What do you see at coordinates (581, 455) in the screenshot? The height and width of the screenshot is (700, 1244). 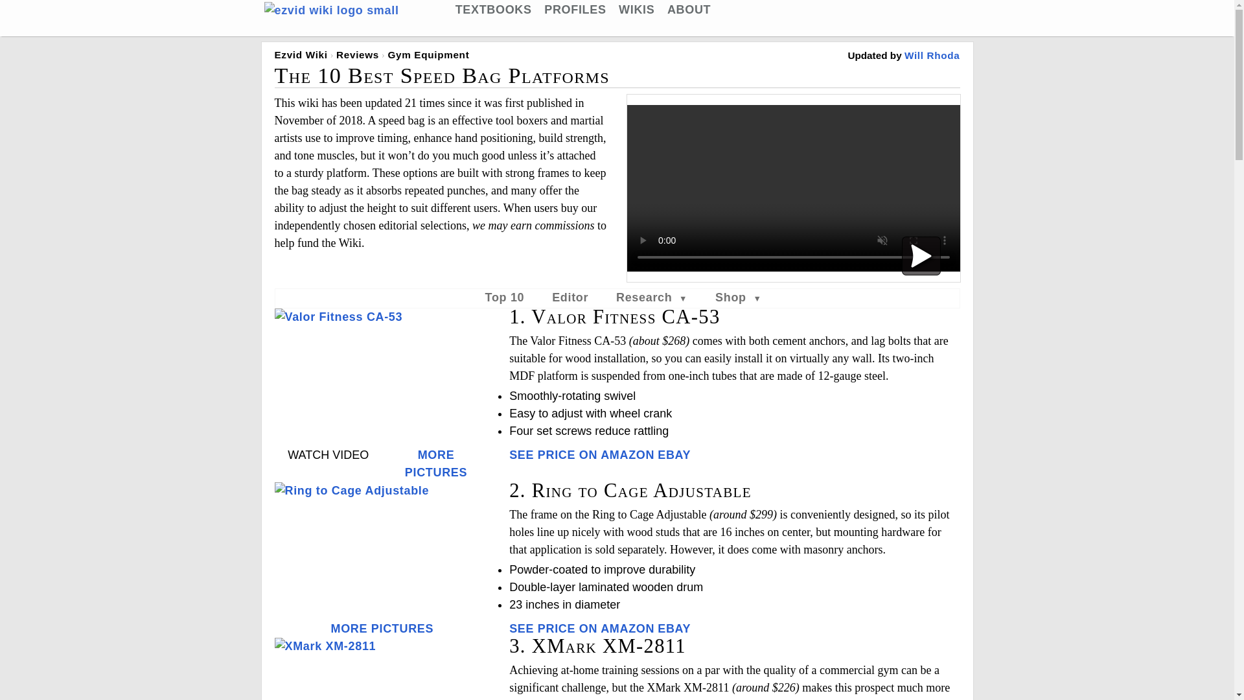 I see `SEE PRICE ON AMAZON` at bounding box center [581, 455].